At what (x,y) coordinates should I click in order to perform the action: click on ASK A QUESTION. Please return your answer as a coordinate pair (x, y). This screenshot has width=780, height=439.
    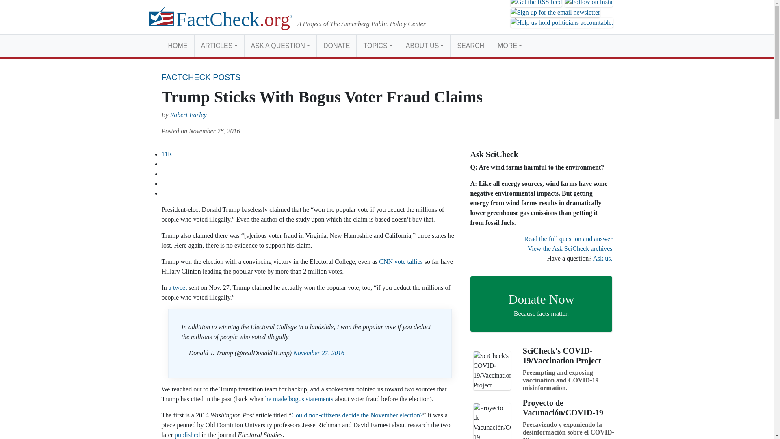
    Looking at the image, I should click on (280, 46).